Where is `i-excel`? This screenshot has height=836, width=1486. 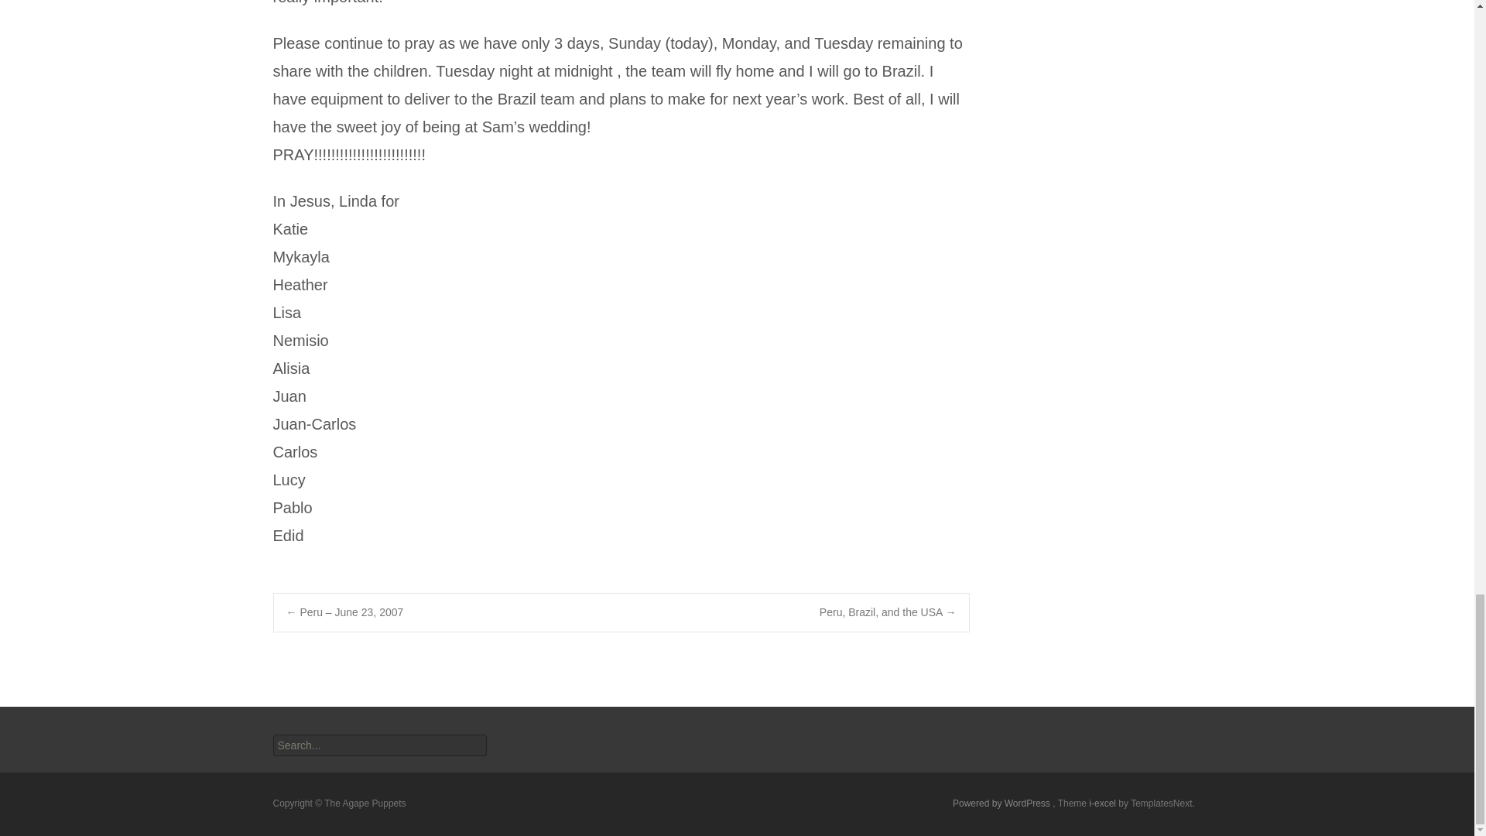 i-excel is located at coordinates (1104, 803).